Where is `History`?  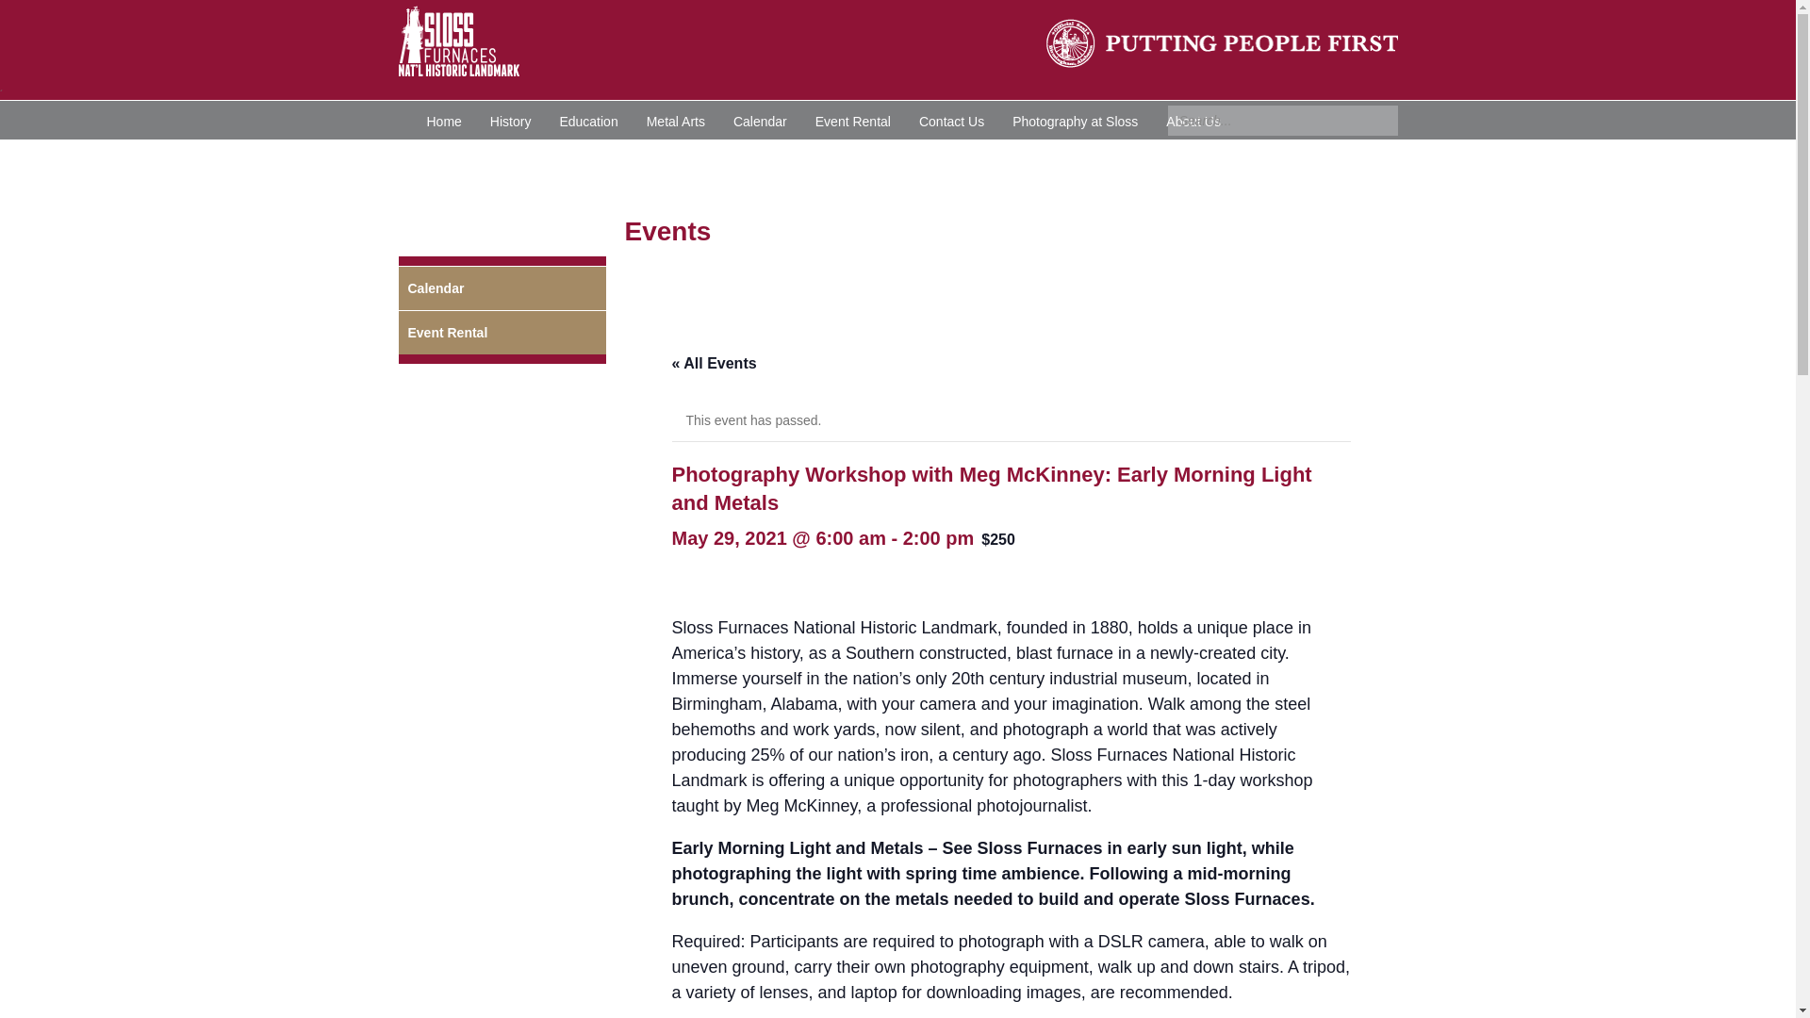
History is located at coordinates (511, 119).